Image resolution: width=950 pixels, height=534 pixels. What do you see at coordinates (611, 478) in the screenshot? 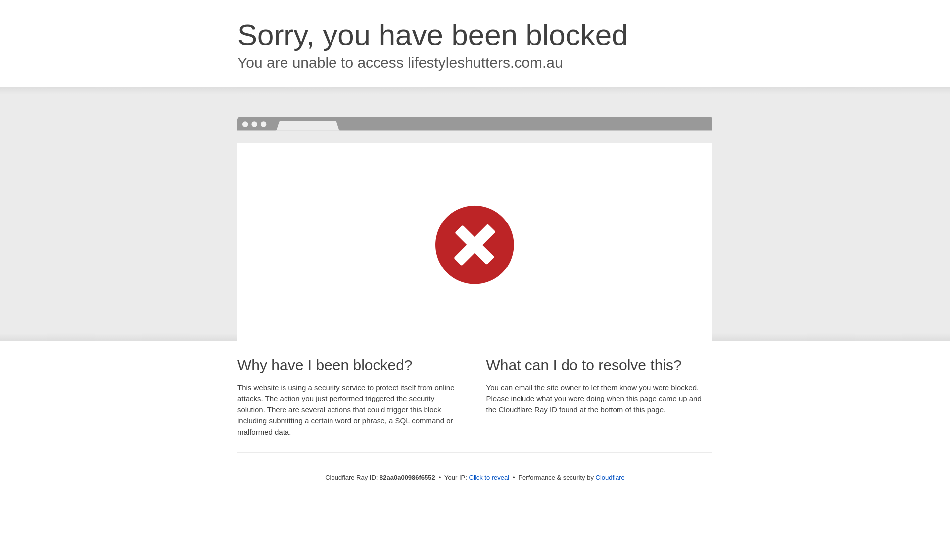
I see `Cloudflare` at bounding box center [611, 478].